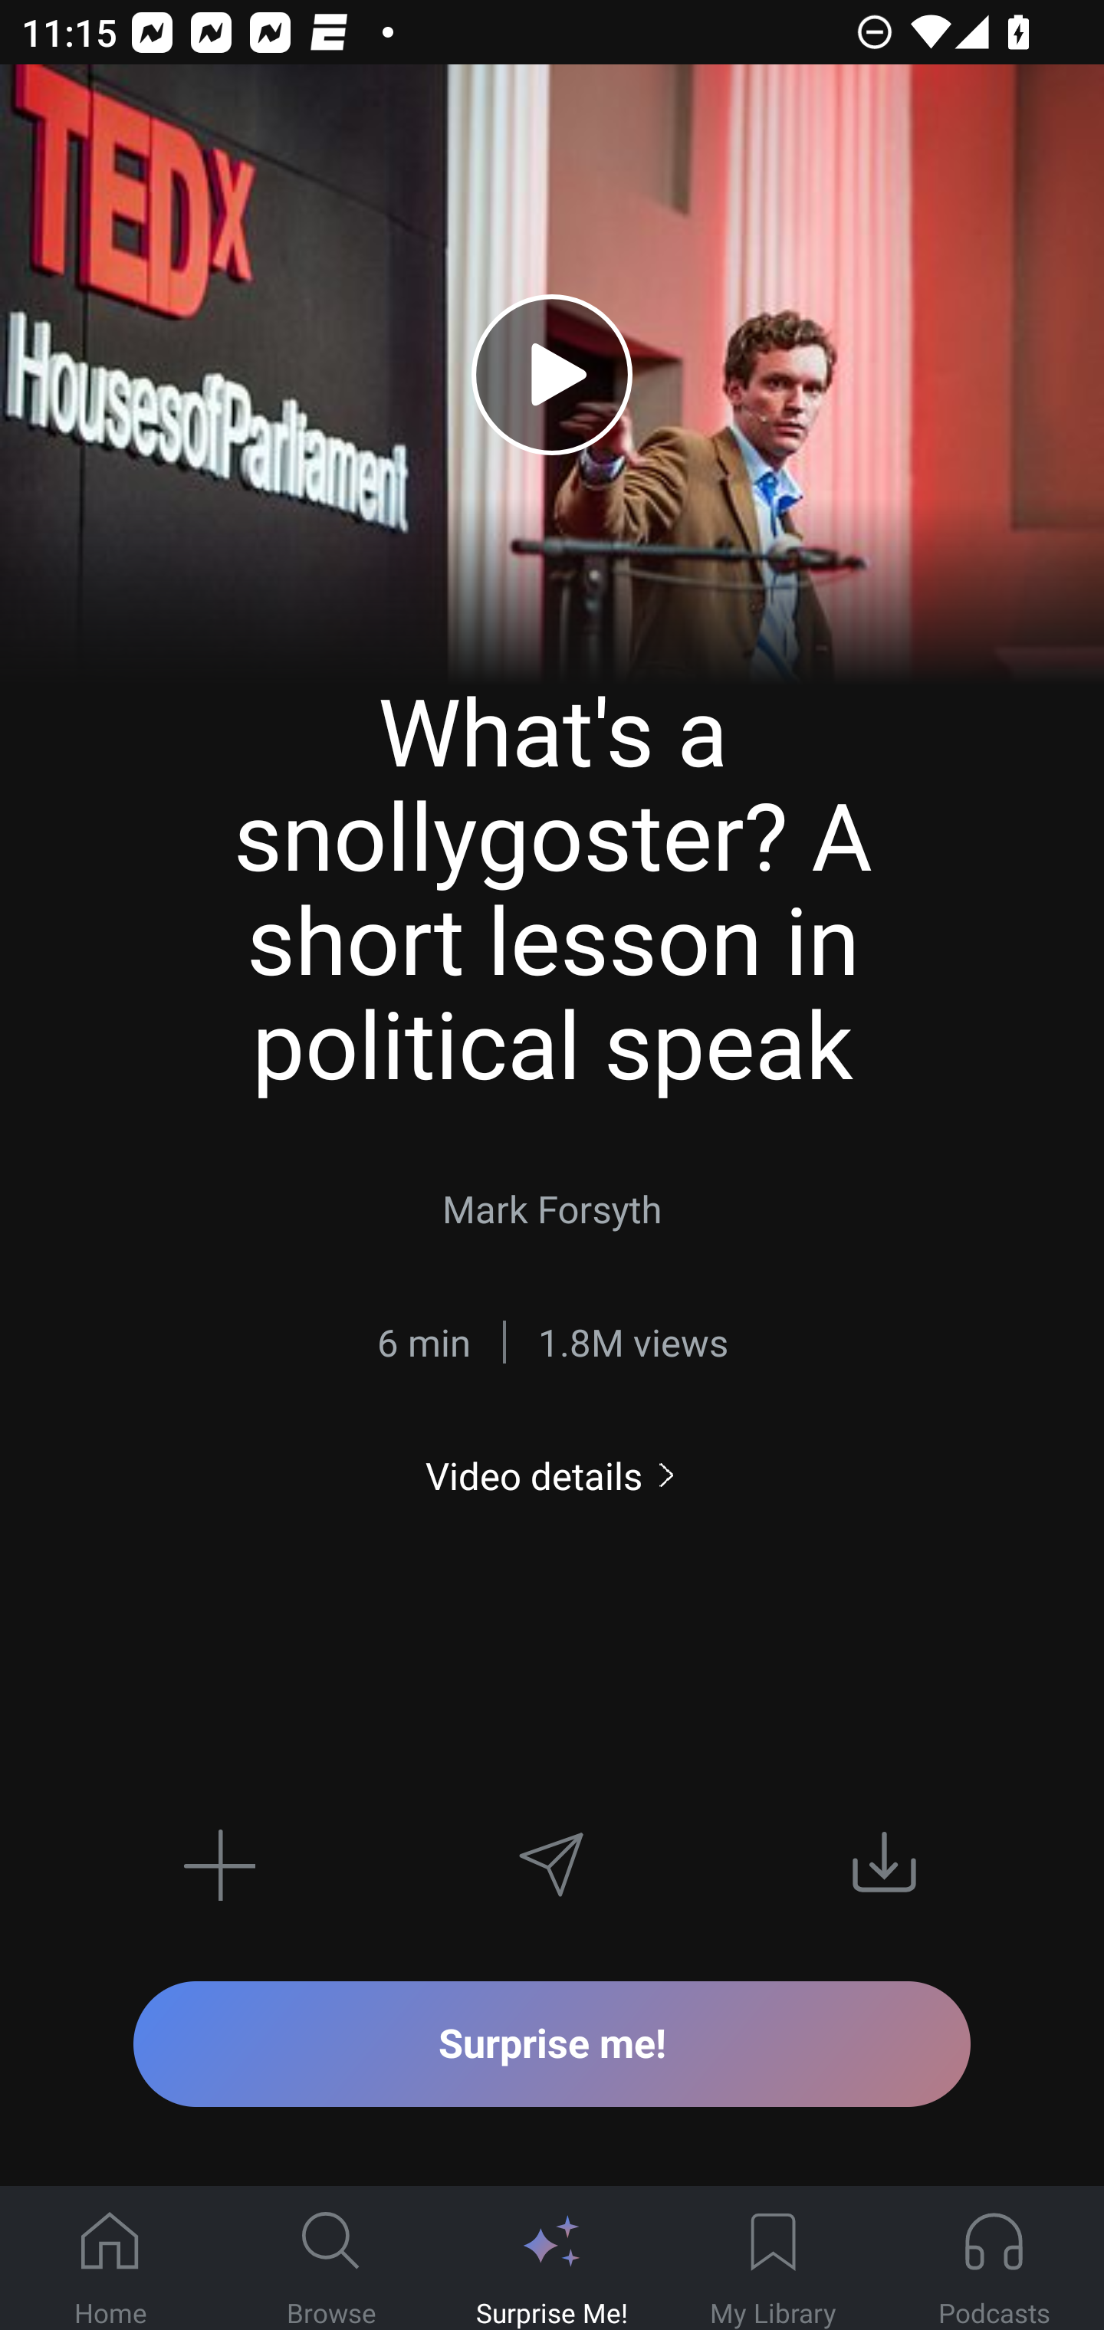  What do you see at coordinates (552, 1475) in the screenshot?
I see `Video details` at bounding box center [552, 1475].